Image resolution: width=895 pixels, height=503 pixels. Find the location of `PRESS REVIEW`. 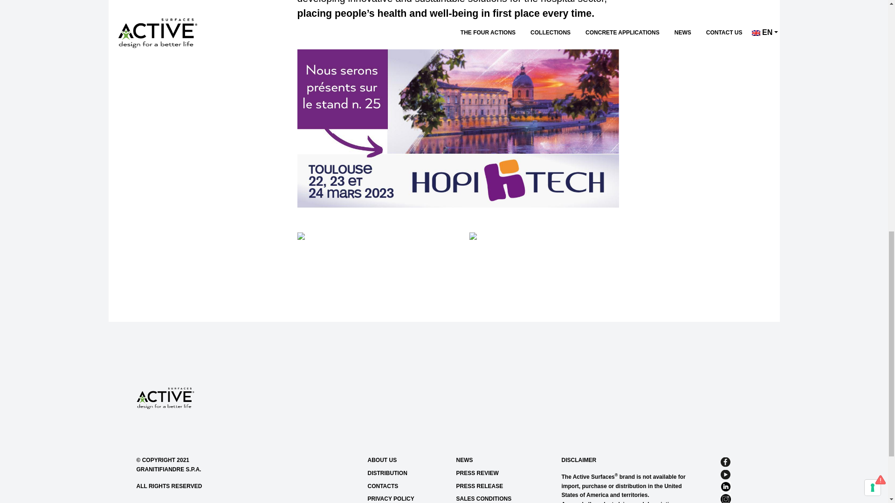

PRESS REVIEW is located at coordinates (497, 473).